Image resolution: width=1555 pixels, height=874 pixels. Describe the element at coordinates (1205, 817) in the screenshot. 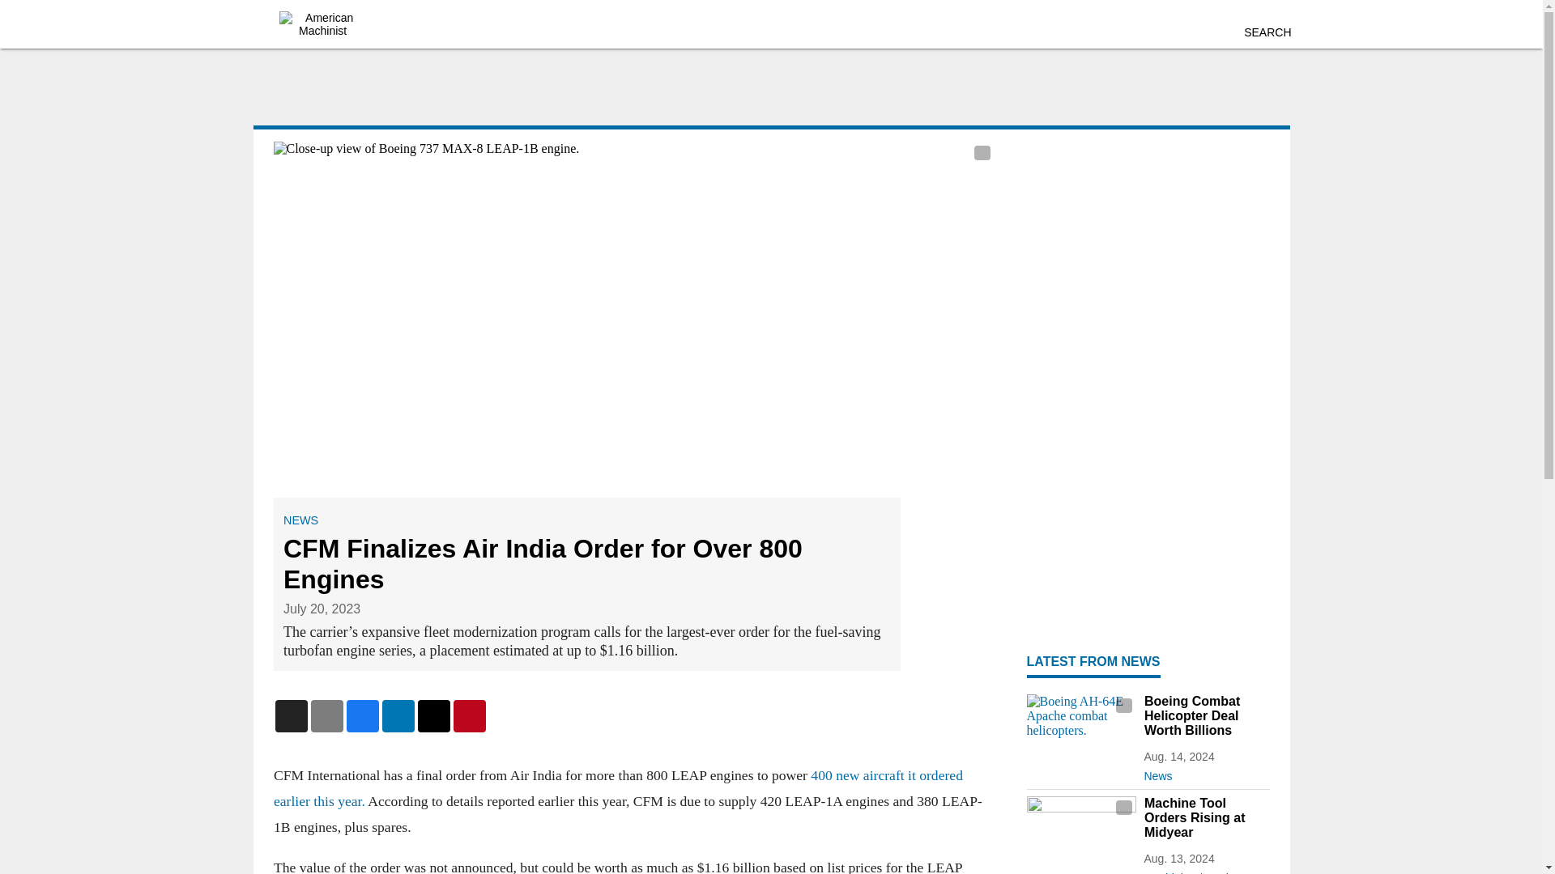

I see `Machine Tool Orders Rising at Midyear` at that location.